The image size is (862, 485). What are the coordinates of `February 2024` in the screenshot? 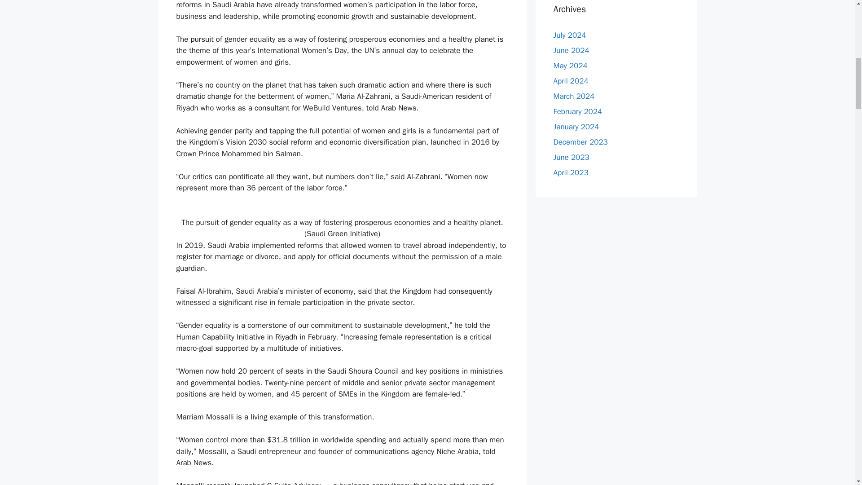 It's located at (577, 111).